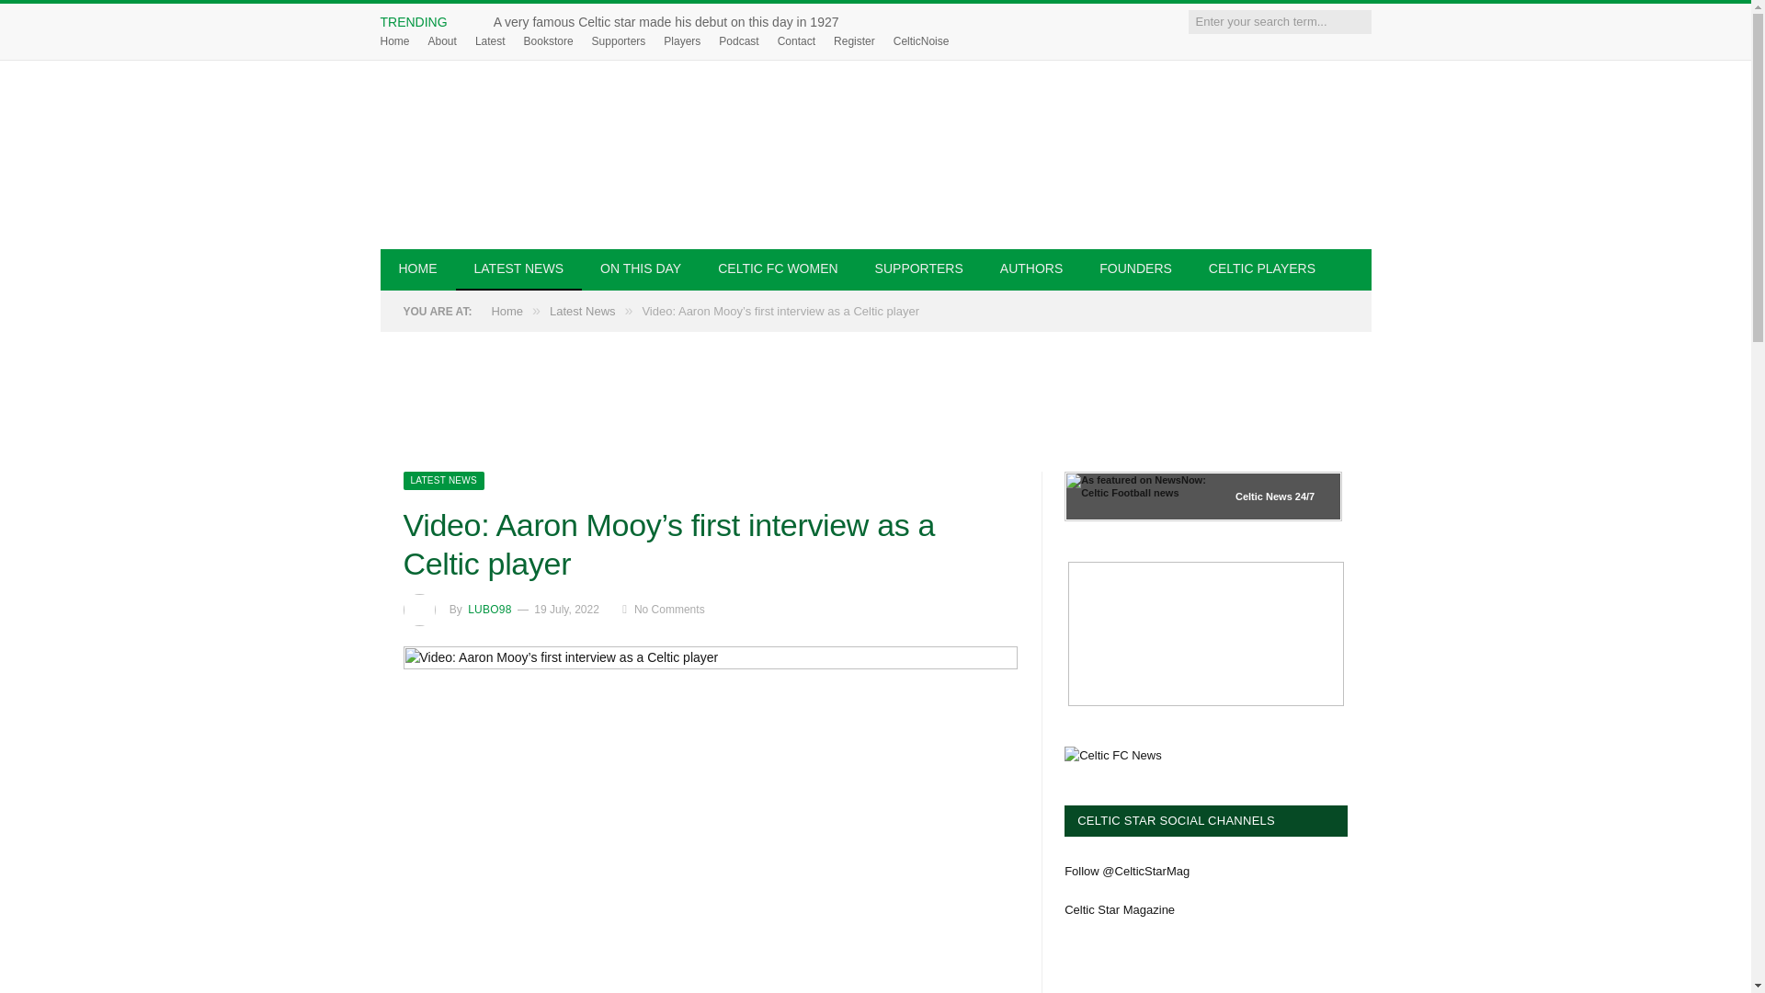 Image resolution: width=1765 pixels, height=993 pixels. What do you see at coordinates (738, 40) in the screenshot?
I see `Podcast` at bounding box center [738, 40].